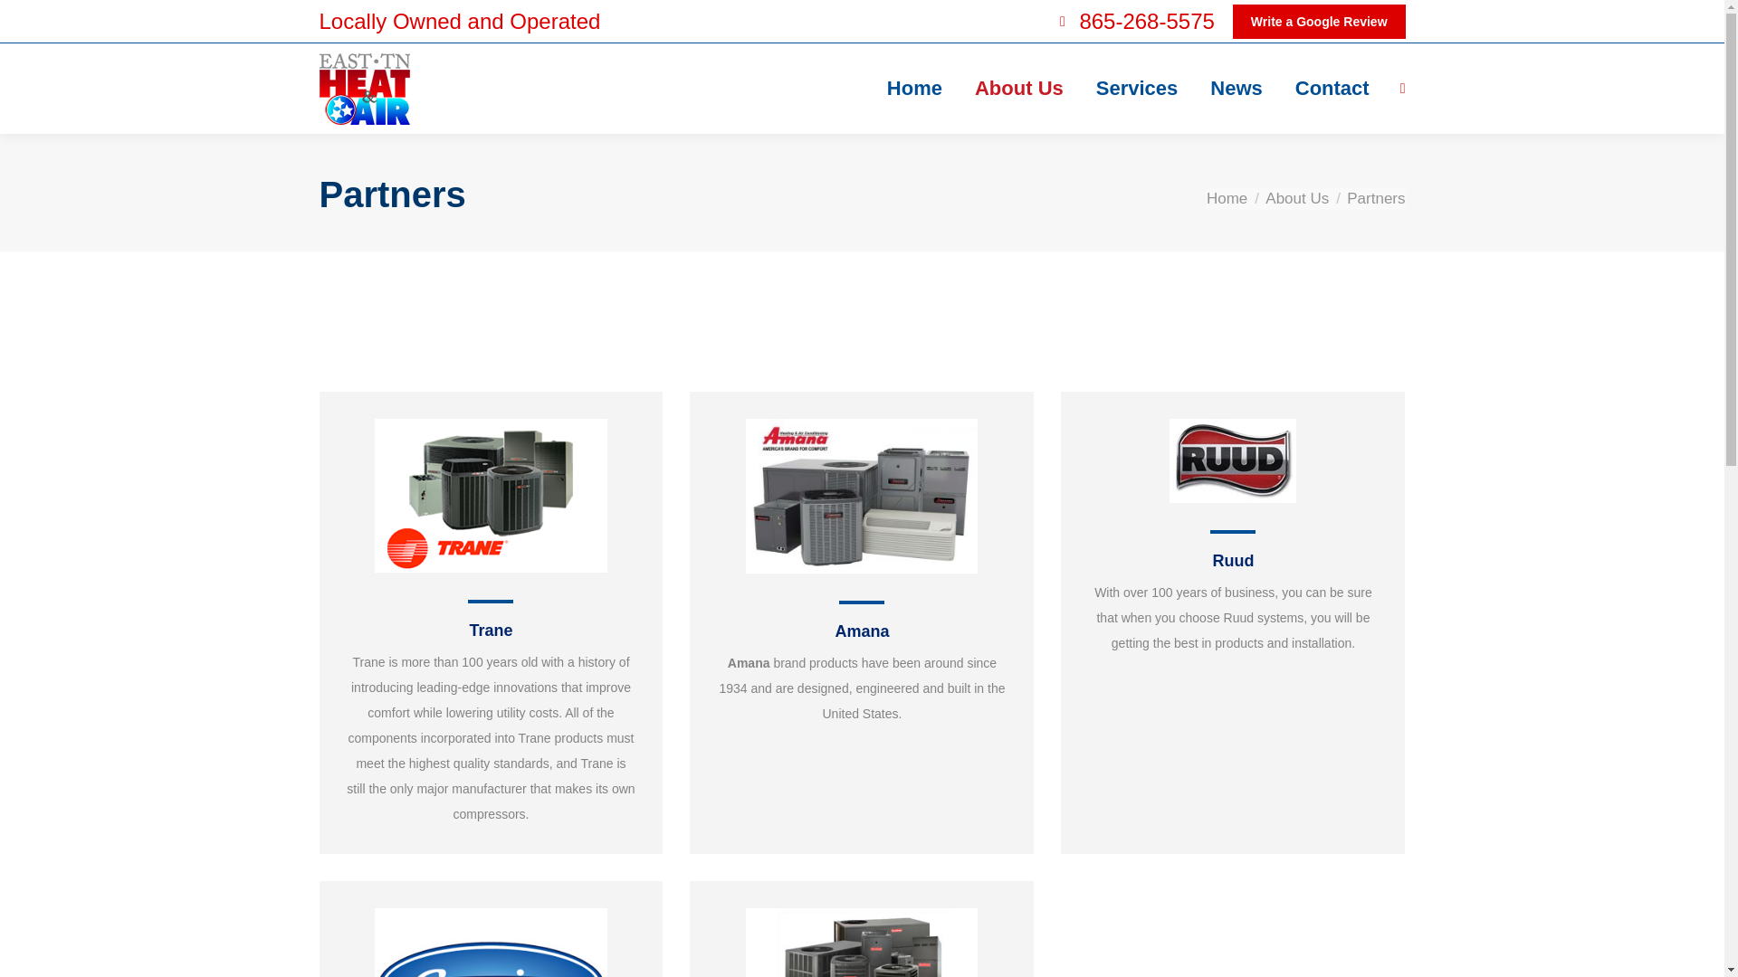  What do you see at coordinates (1235, 88) in the screenshot?
I see `News` at bounding box center [1235, 88].